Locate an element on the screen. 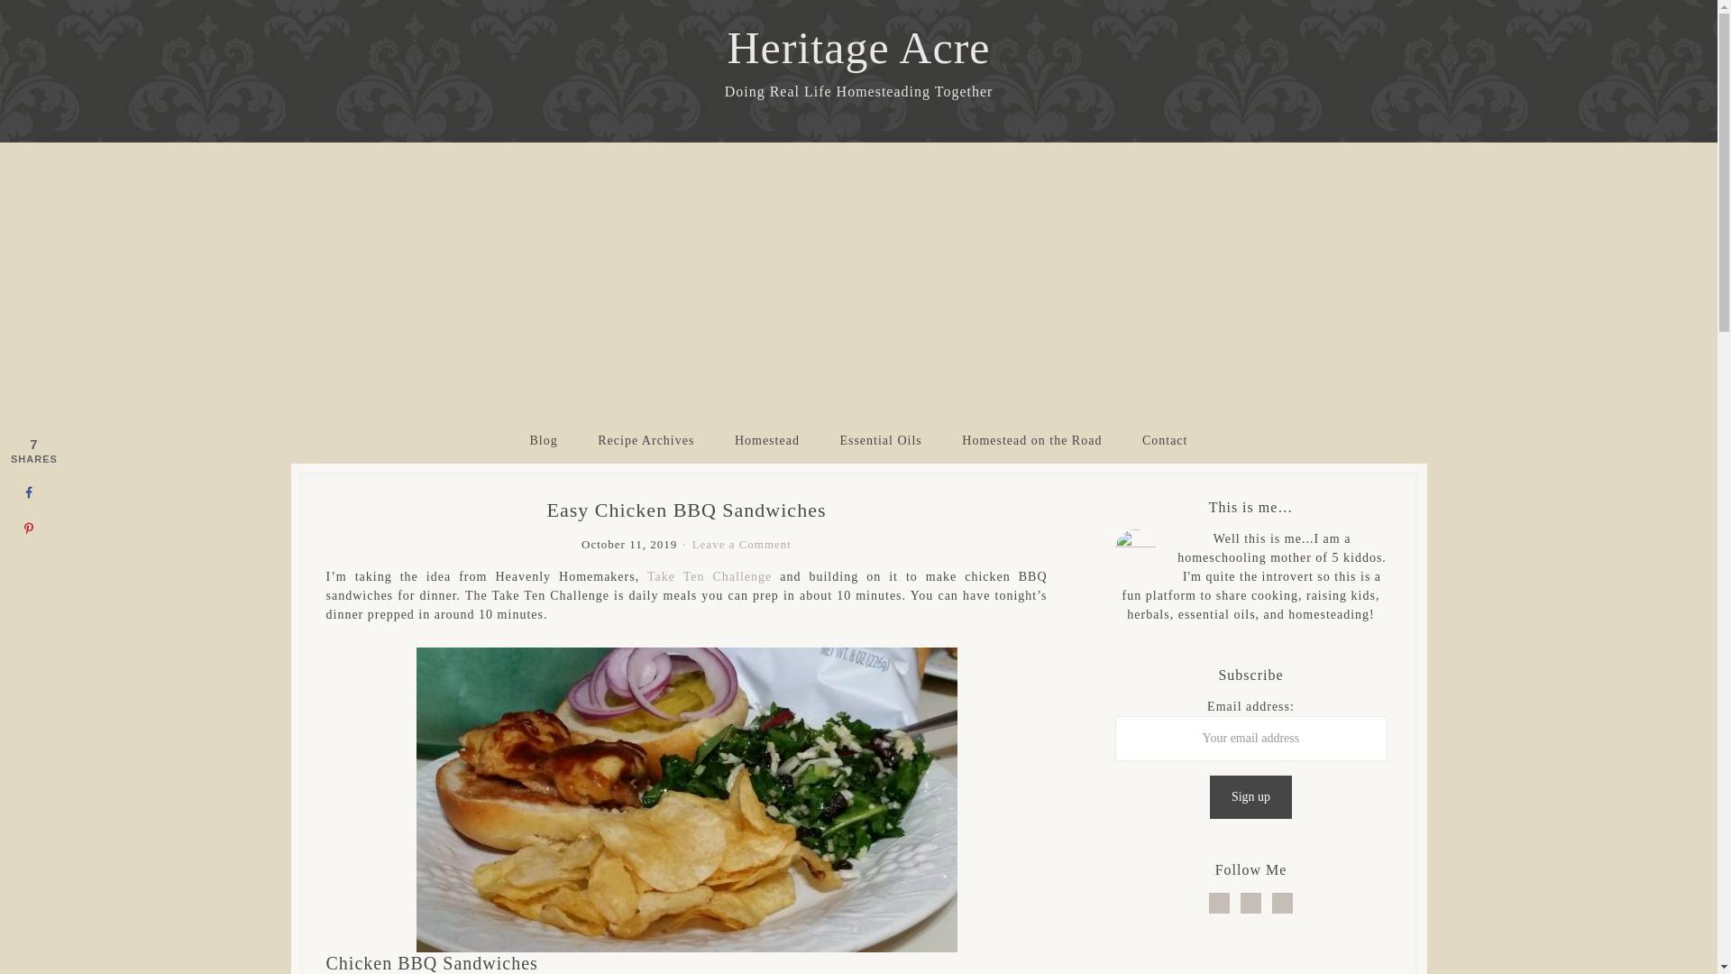 Image resolution: width=1731 pixels, height=974 pixels. Contact is located at coordinates (1165, 440).